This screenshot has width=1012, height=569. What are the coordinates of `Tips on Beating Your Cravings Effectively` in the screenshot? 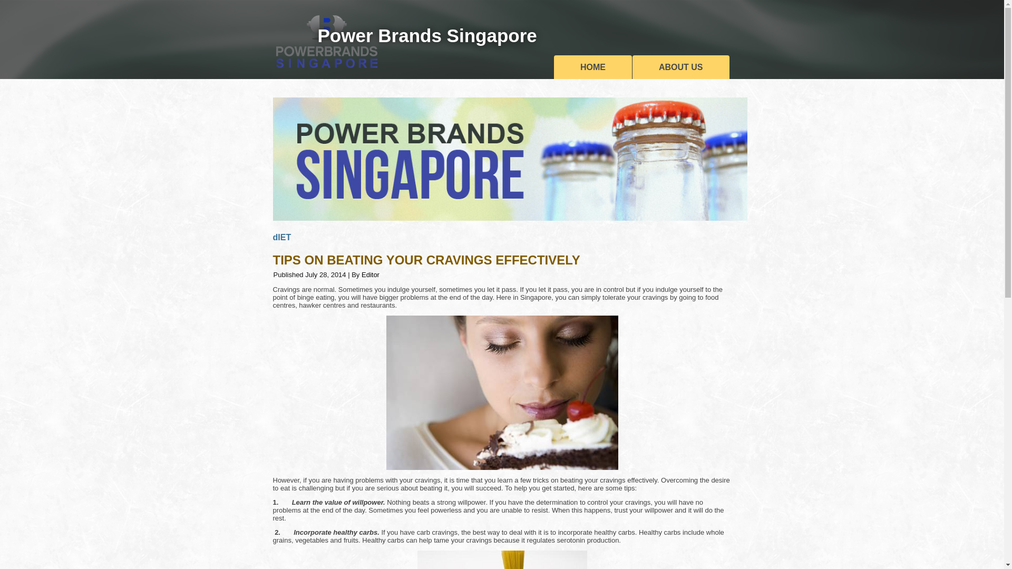 It's located at (426, 259).